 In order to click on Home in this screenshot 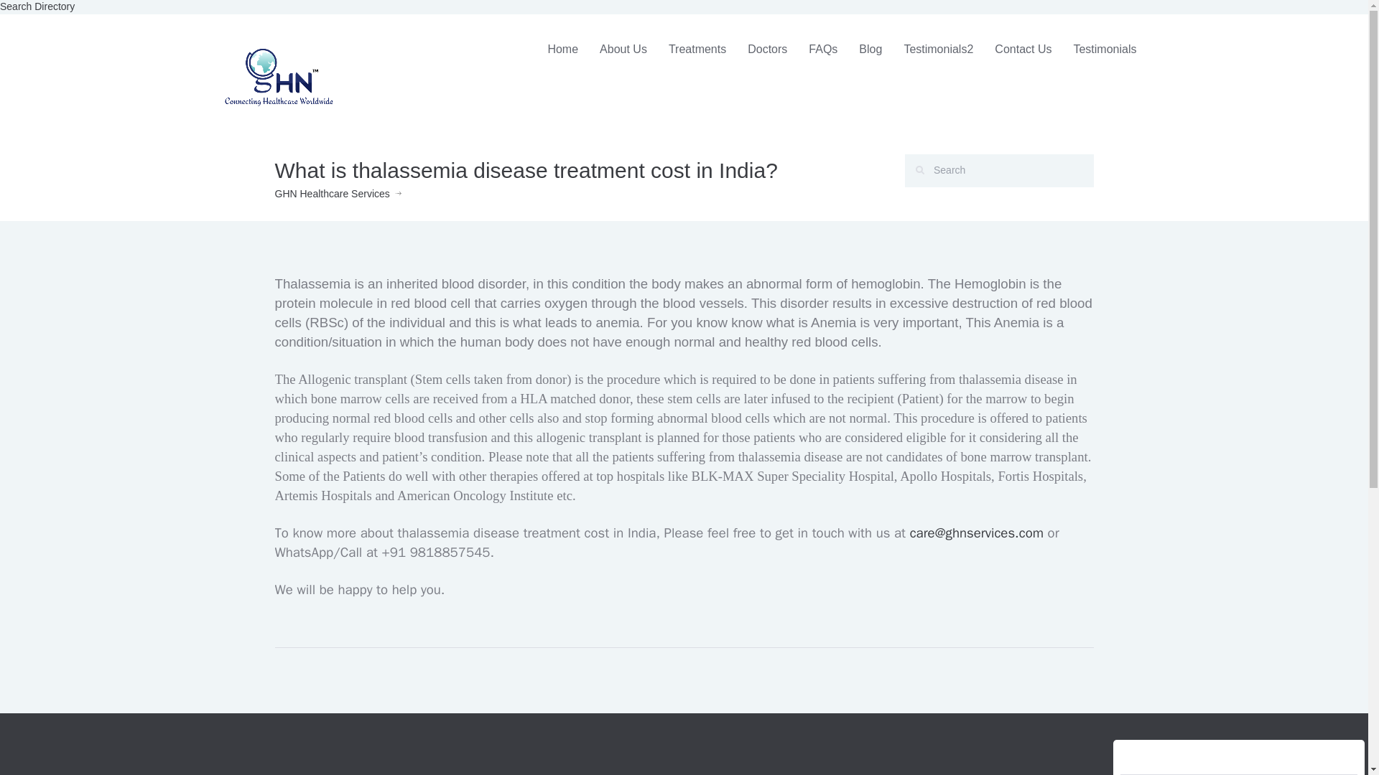, I will do `click(562, 49)`.